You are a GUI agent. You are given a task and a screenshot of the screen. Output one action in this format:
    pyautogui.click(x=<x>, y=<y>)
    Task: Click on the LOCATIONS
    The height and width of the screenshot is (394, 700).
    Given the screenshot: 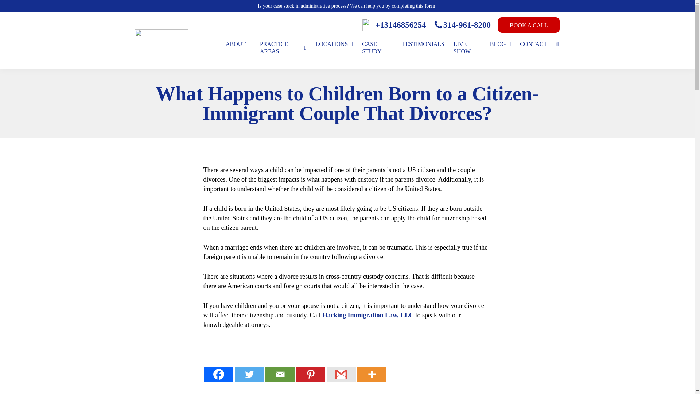 What is the action you would take?
    pyautogui.click(x=334, y=44)
    